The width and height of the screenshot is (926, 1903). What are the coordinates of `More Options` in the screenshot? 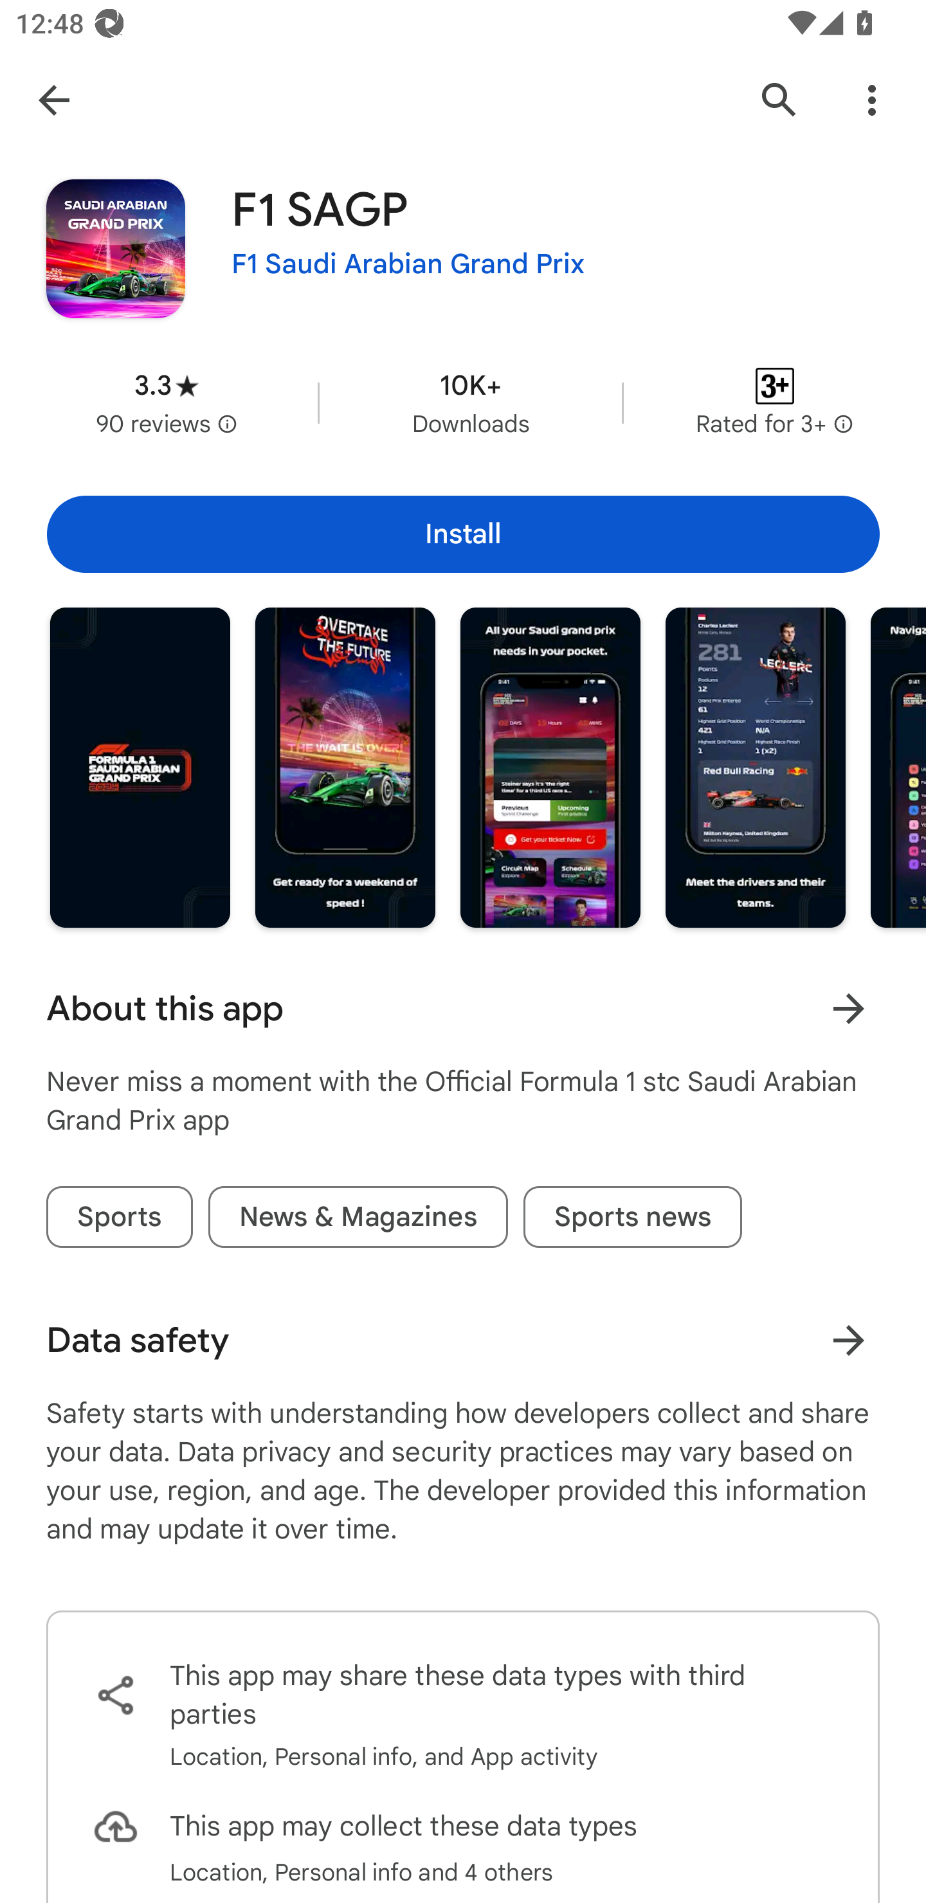 It's located at (872, 99).